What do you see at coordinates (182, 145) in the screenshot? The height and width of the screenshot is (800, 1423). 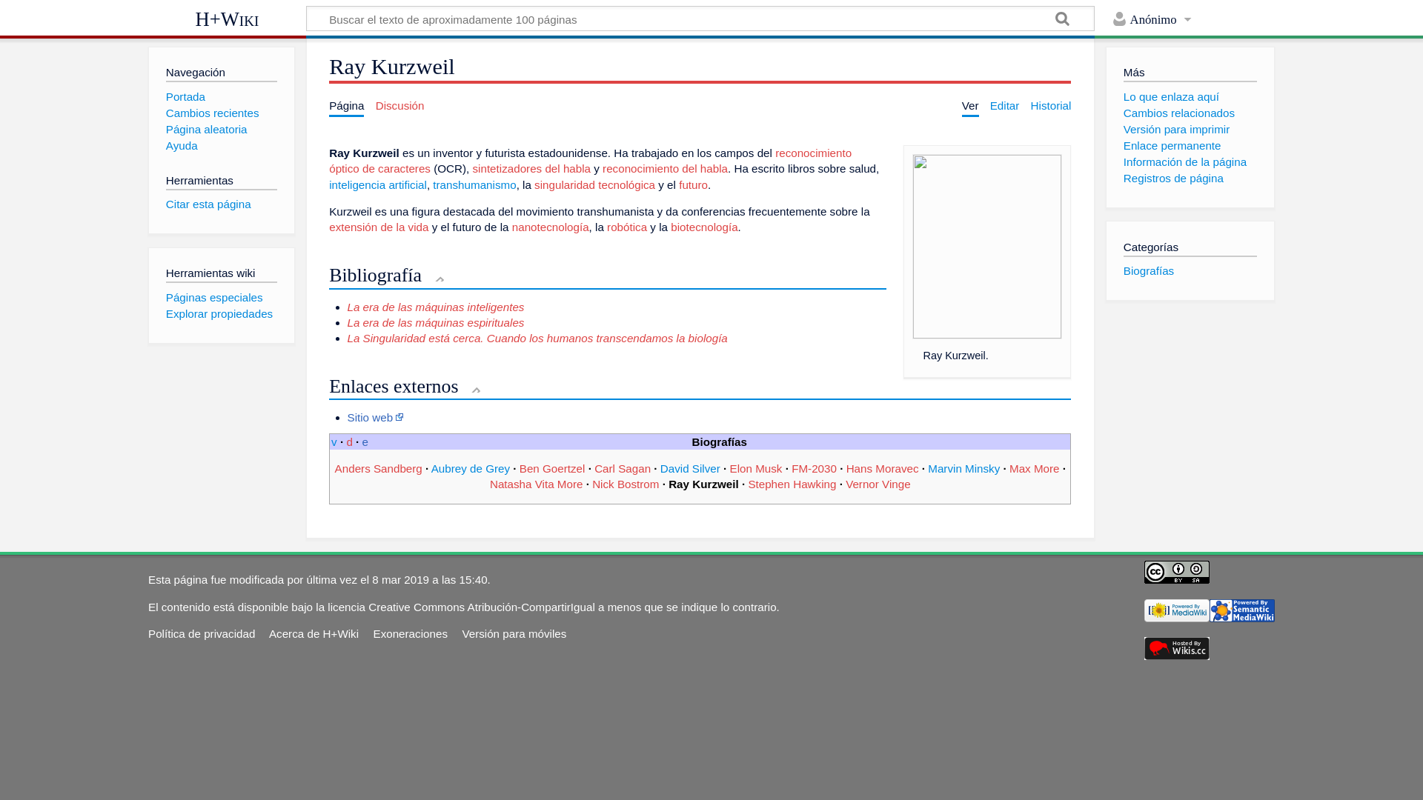 I see `Ayuda` at bounding box center [182, 145].